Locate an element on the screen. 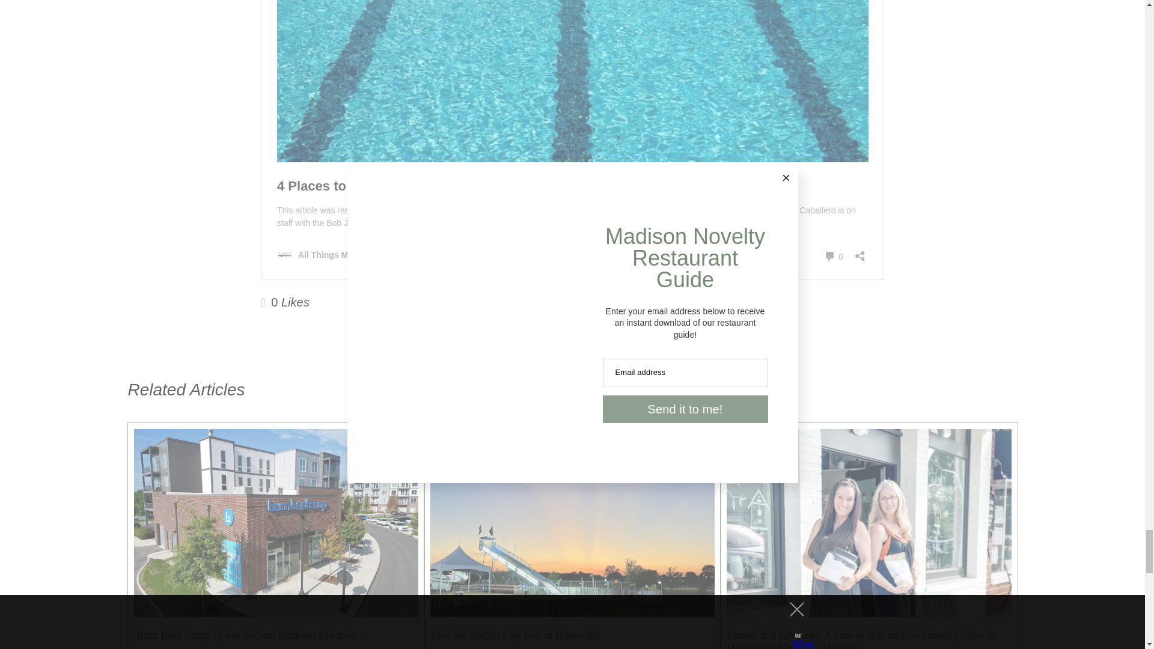 This screenshot has width=1154, height=649. default is located at coordinates (273, 522).